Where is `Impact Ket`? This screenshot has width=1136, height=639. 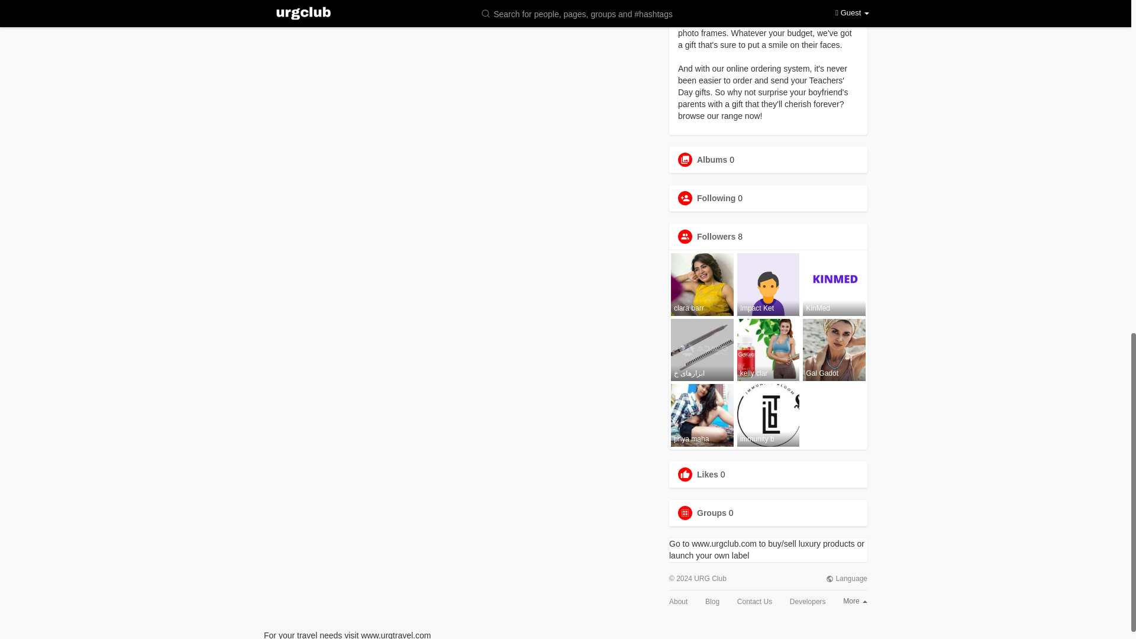 Impact Ket is located at coordinates (768, 284).